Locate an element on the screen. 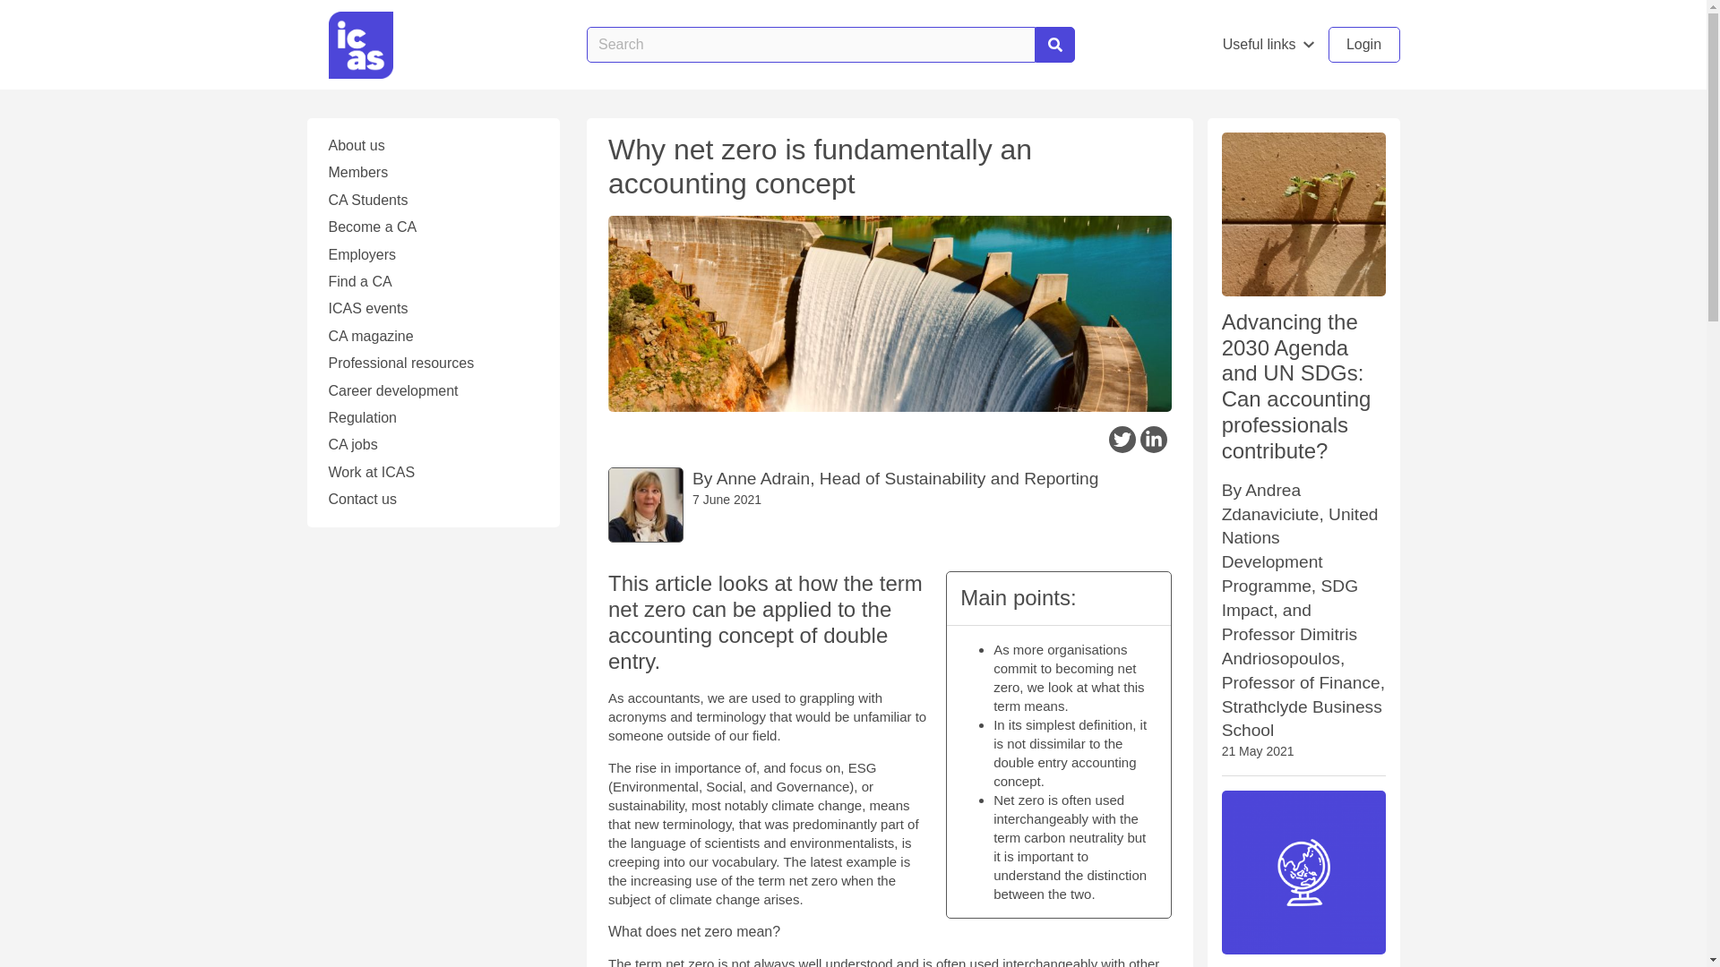 The height and width of the screenshot is (967, 1720). Search is located at coordinates (1055, 45).